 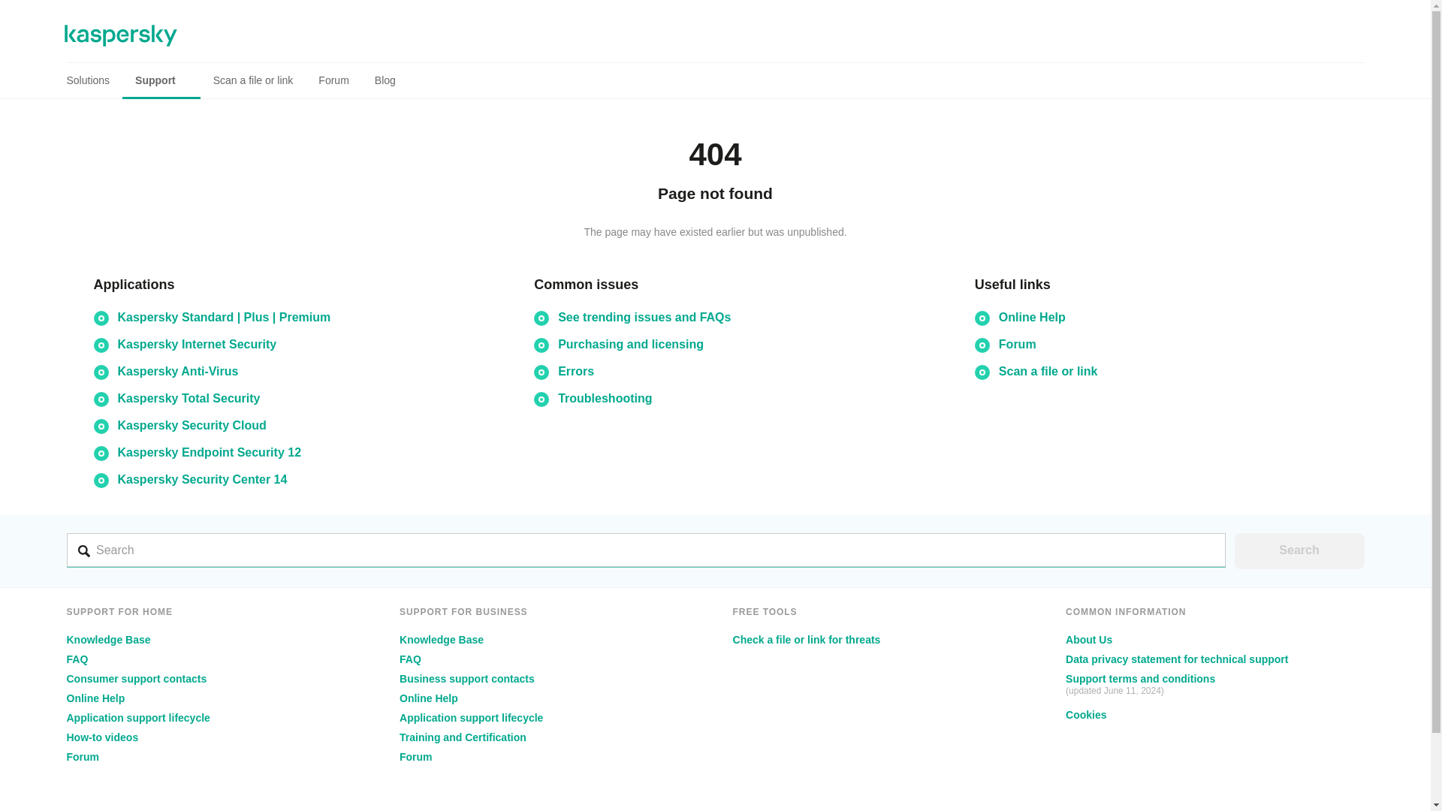 What do you see at coordinates (121, 36) in the screenshot?
I see `Kaspersky` at bounding box center [121, 36].